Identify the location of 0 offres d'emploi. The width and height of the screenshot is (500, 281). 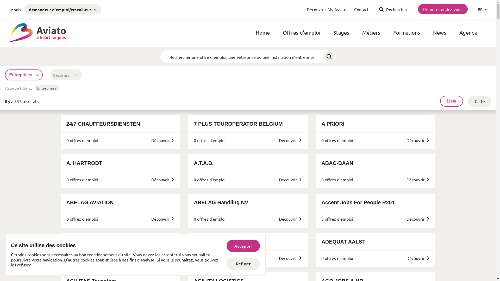
(82, 140).